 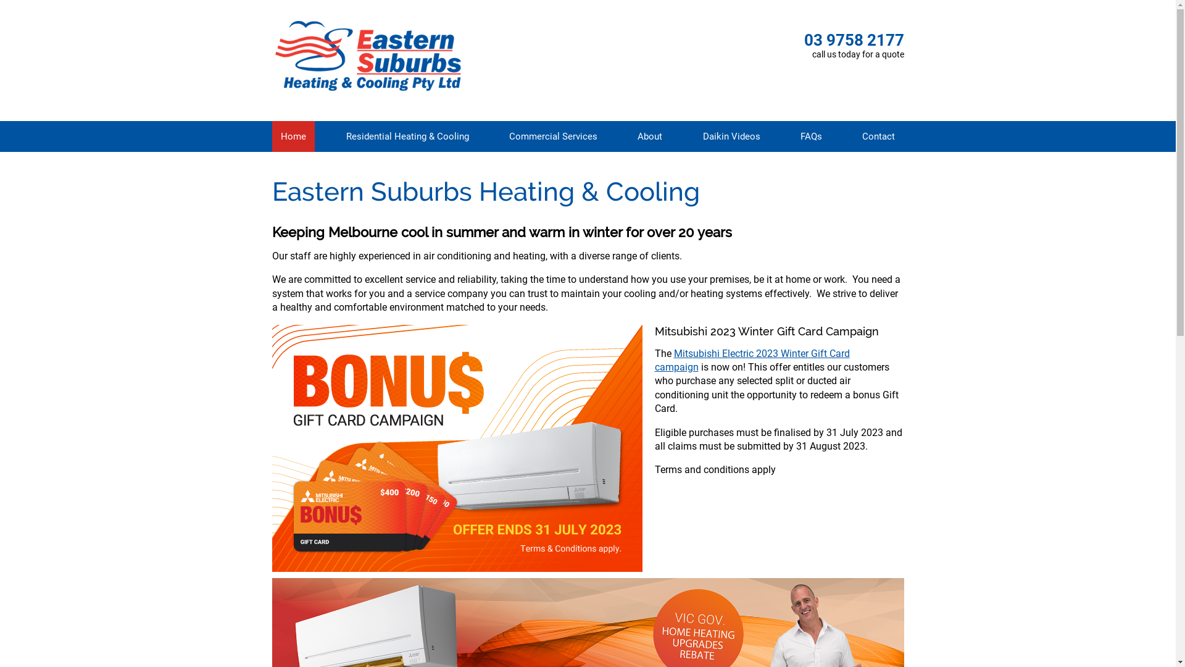 What do you see at coordinates (732, 136) in the screenshot?
I see `Daikin Videos` at bounding box center [732, 136].